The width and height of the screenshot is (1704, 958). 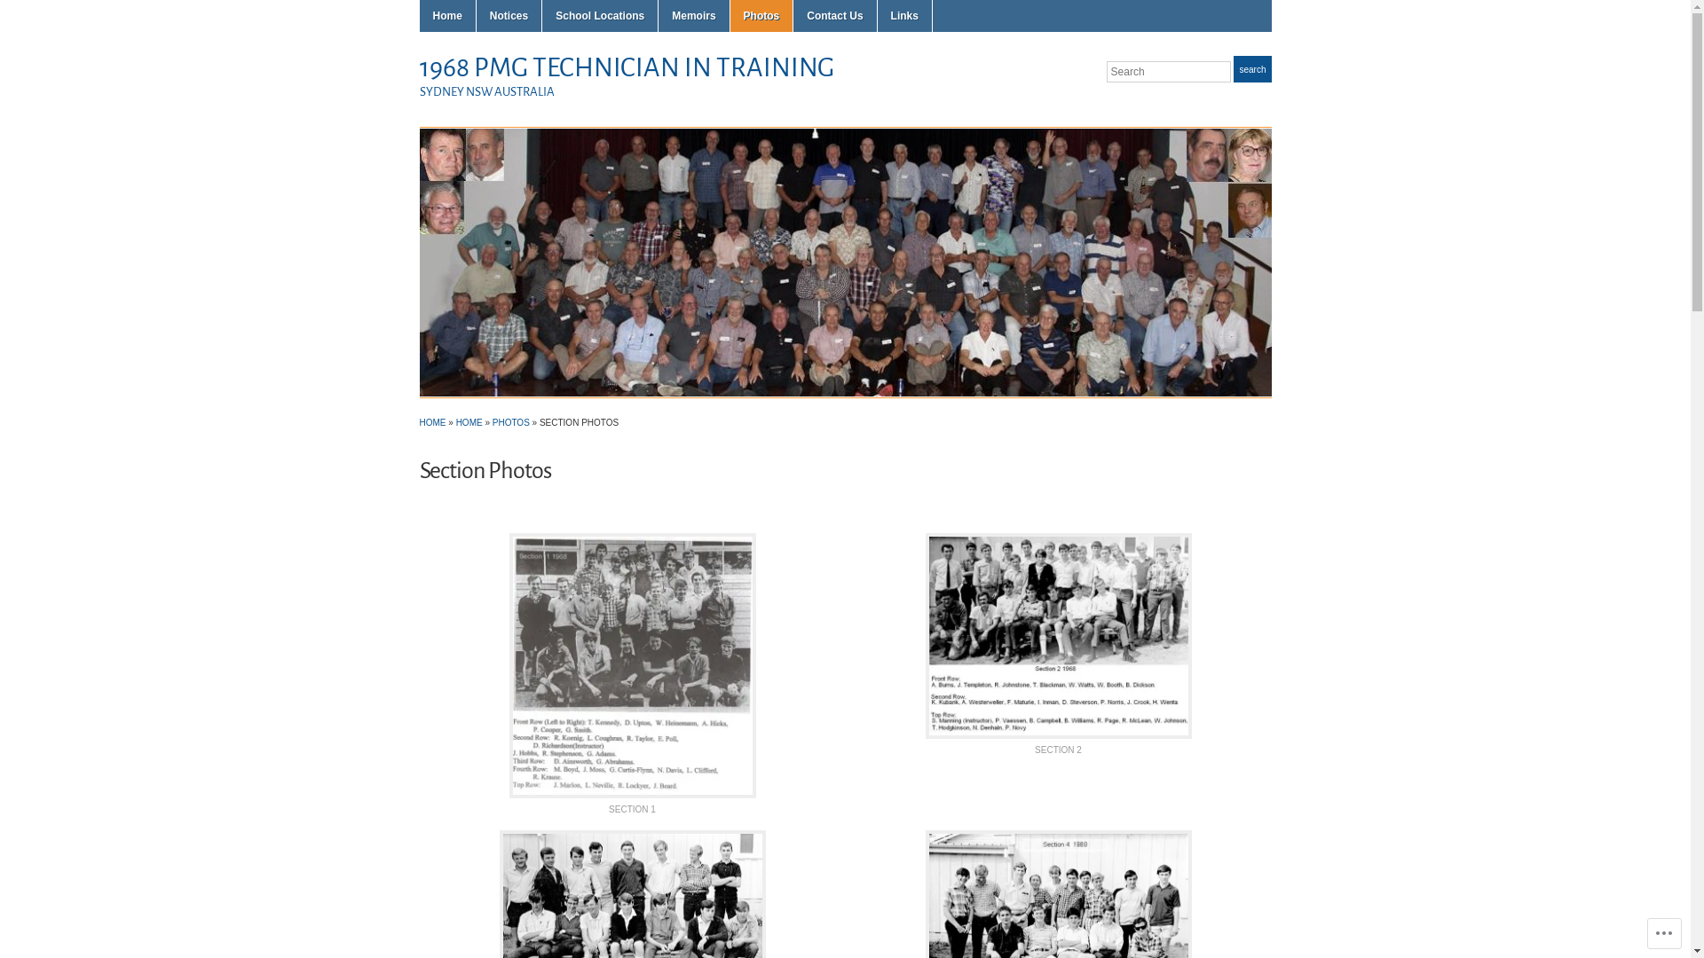 I want to click on School Locations, so click(x=600, y=16).